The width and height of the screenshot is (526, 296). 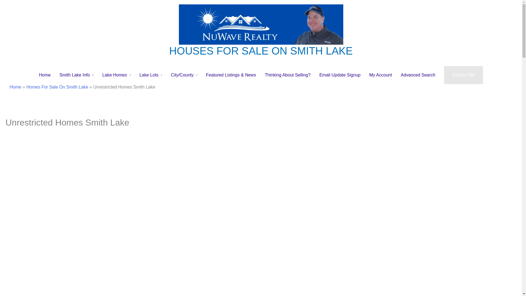 What do you see at coordinates (261, 51) in the screenshot?
I see `HOUSES FOR SALE ON SMITH LAKE` at bounding box center [261, 51].